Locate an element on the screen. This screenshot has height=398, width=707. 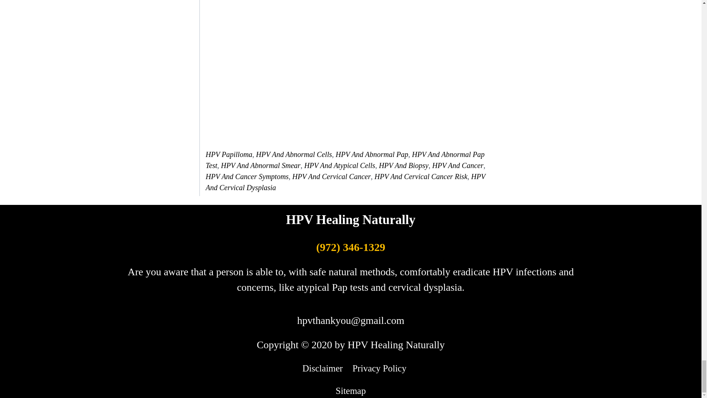
HPV And Abnormal Smear is located at coordinates (261, 165).